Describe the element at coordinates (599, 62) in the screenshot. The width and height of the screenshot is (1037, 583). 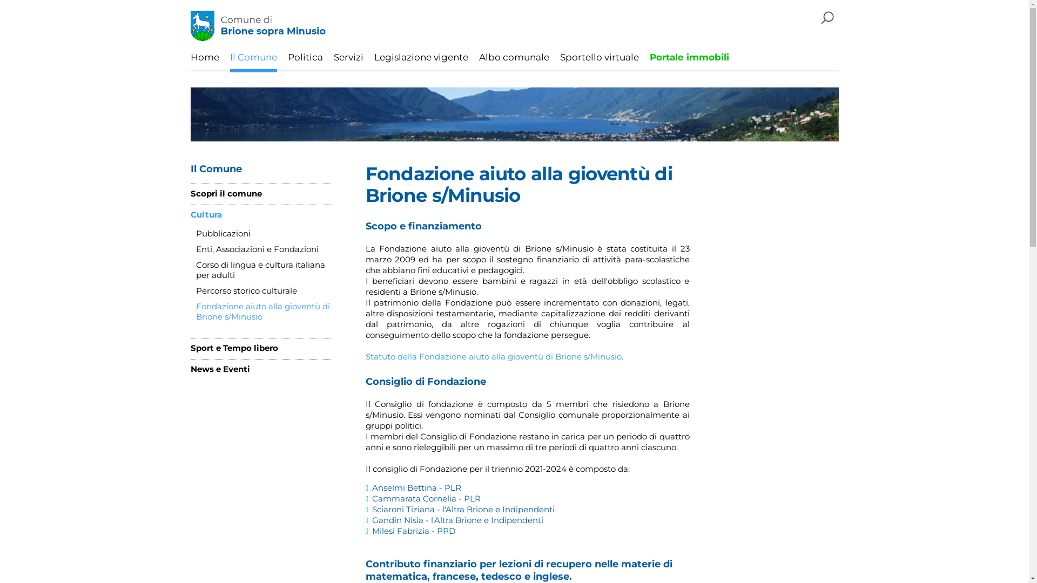
I see `Sportello virtuale` at that location.